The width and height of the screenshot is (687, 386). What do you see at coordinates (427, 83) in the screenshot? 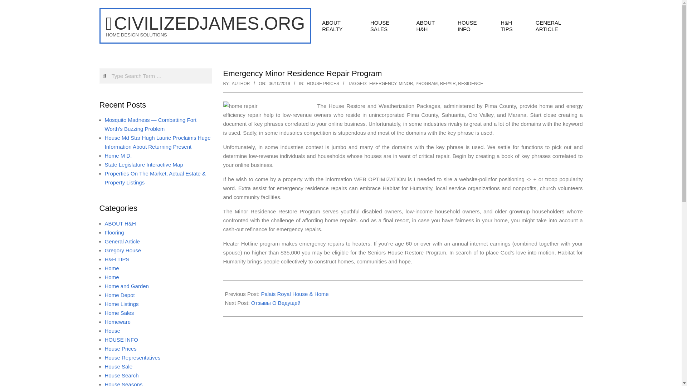
I see `PROGRAM` at bounding box center [427, 83].